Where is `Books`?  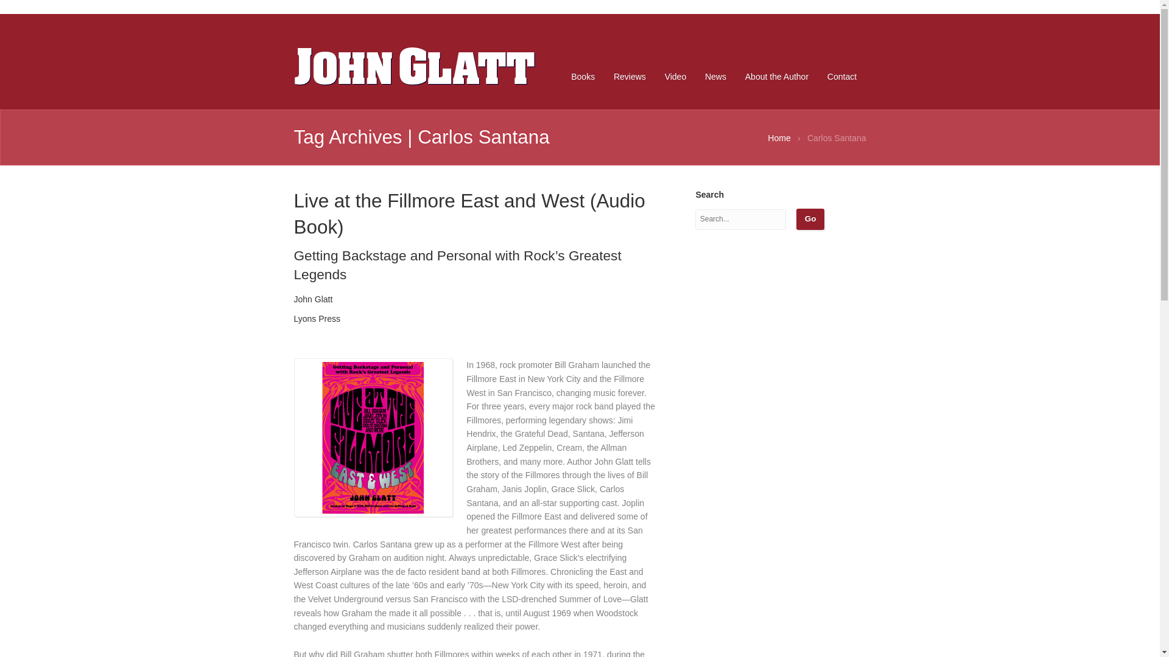 Books is located at coordinates (582, 77).